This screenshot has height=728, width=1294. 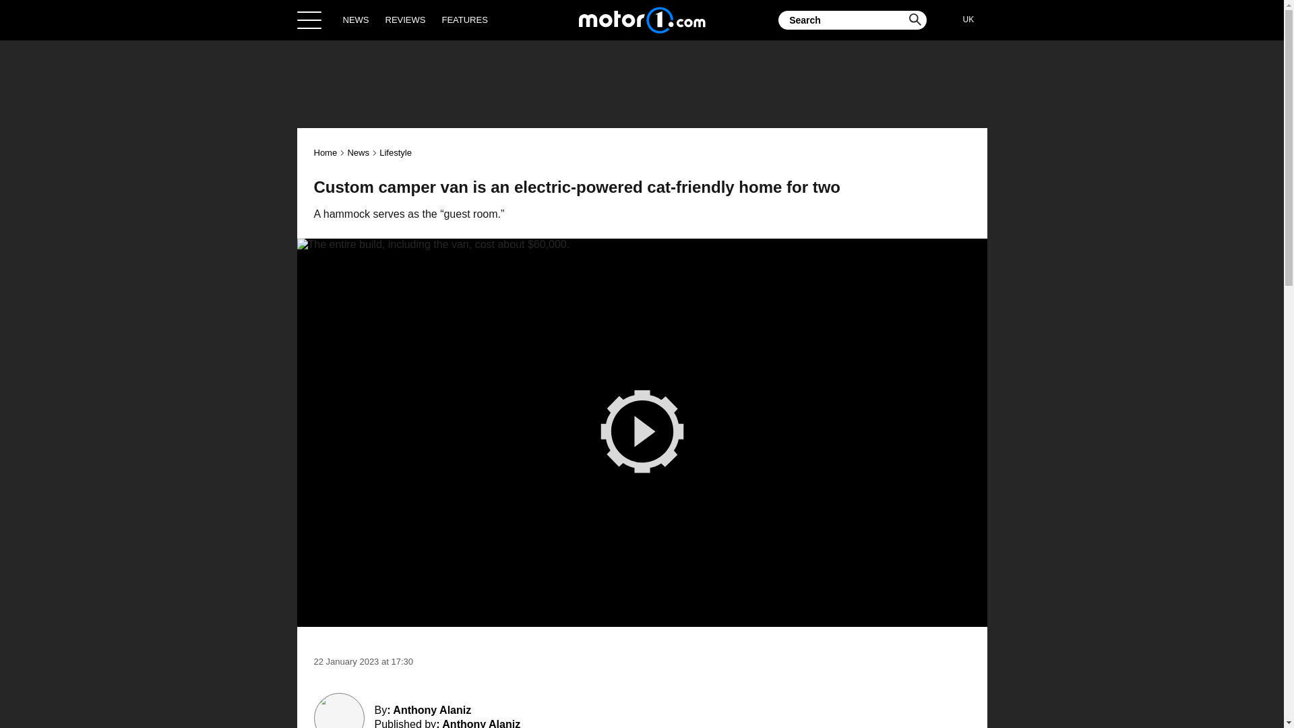 I want to click on Anthony Alaniz, so click(x=481, y=723).